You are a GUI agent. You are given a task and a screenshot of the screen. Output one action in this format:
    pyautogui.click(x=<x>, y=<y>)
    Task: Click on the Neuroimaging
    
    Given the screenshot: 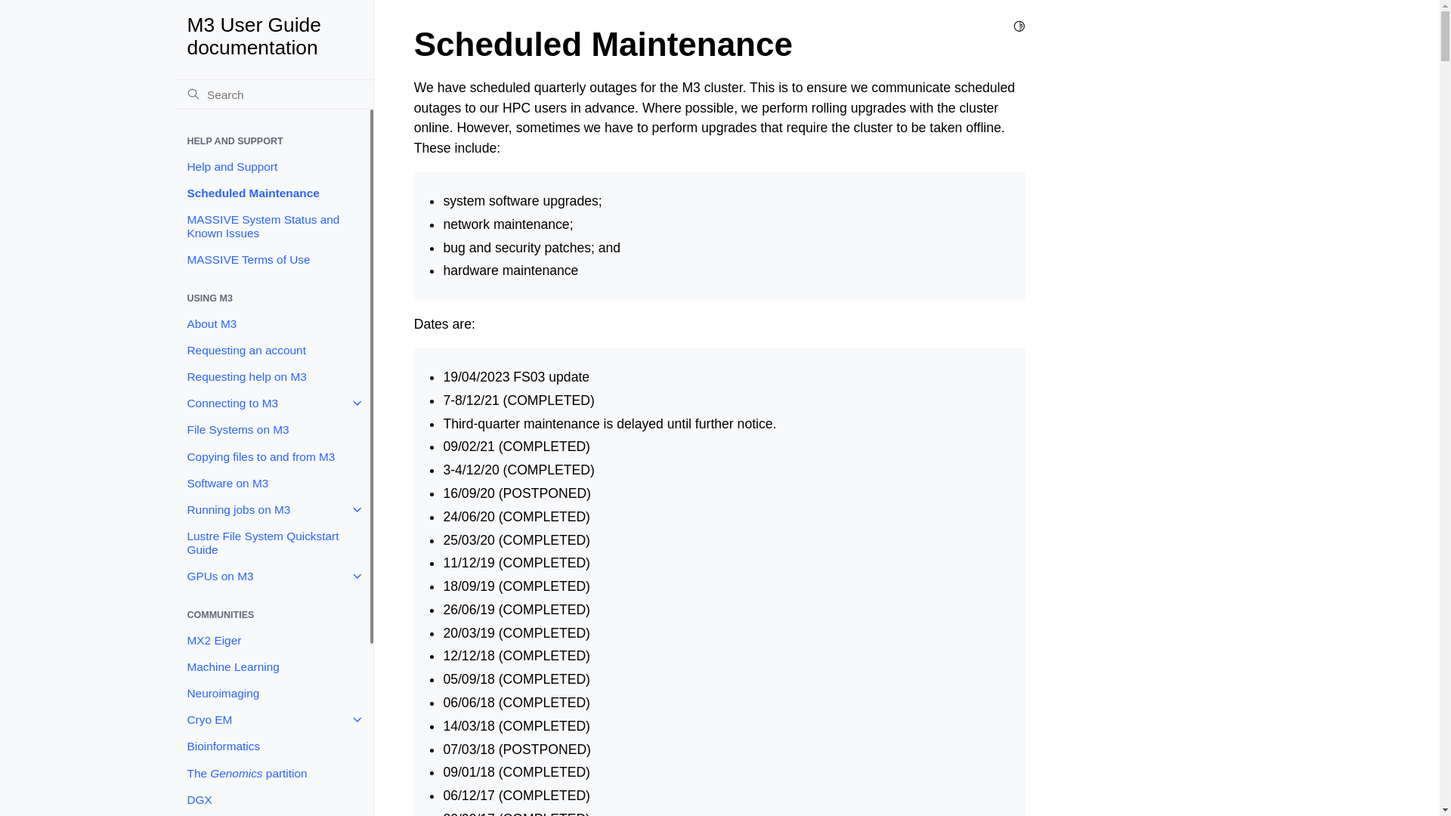 What is the action you would take?
    pyautogui.click(x=272, y=694)
    